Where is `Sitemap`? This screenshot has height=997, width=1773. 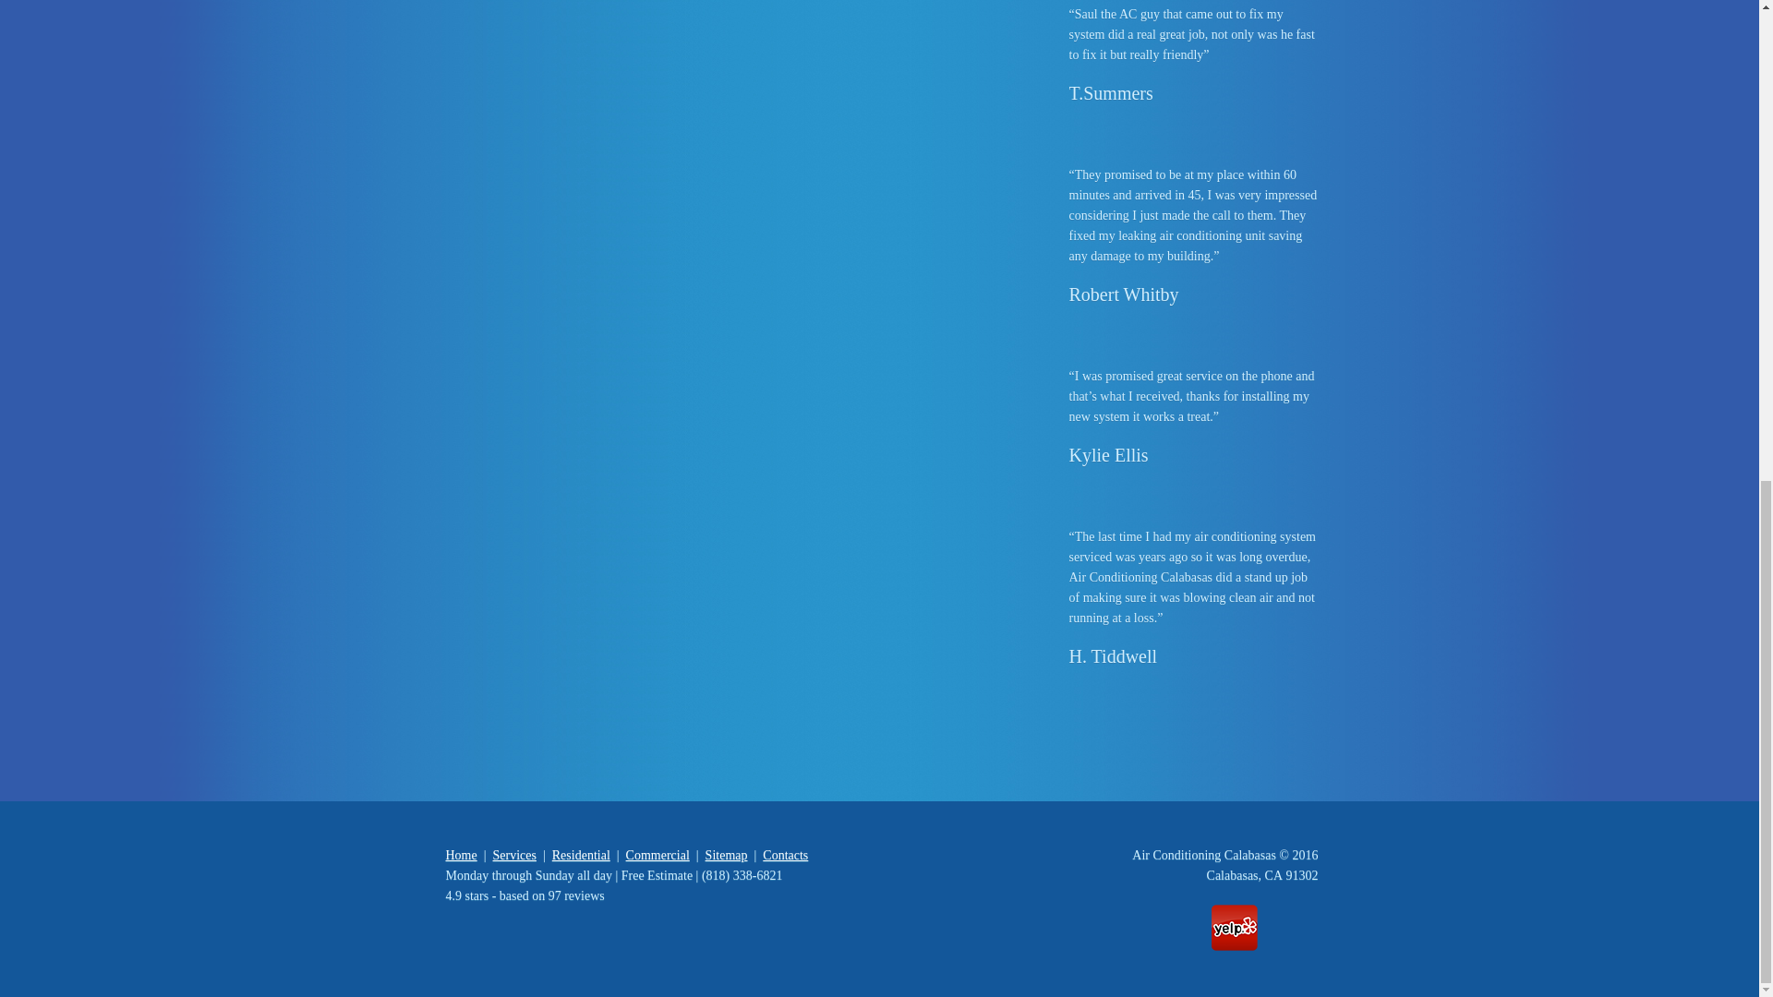
Sitemap is located at coordinates (727, 855).